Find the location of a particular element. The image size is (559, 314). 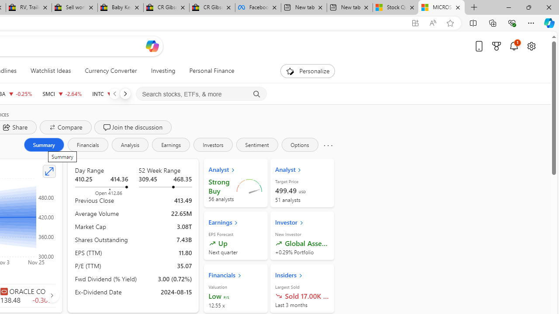

Currency Converter is located at coordinates (111, 71).